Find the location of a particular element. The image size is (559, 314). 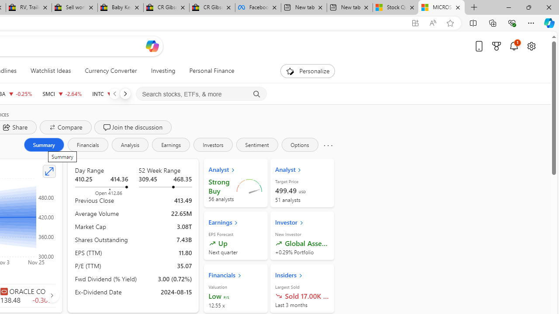

Currency Converter is located at coordinates (111, 71).